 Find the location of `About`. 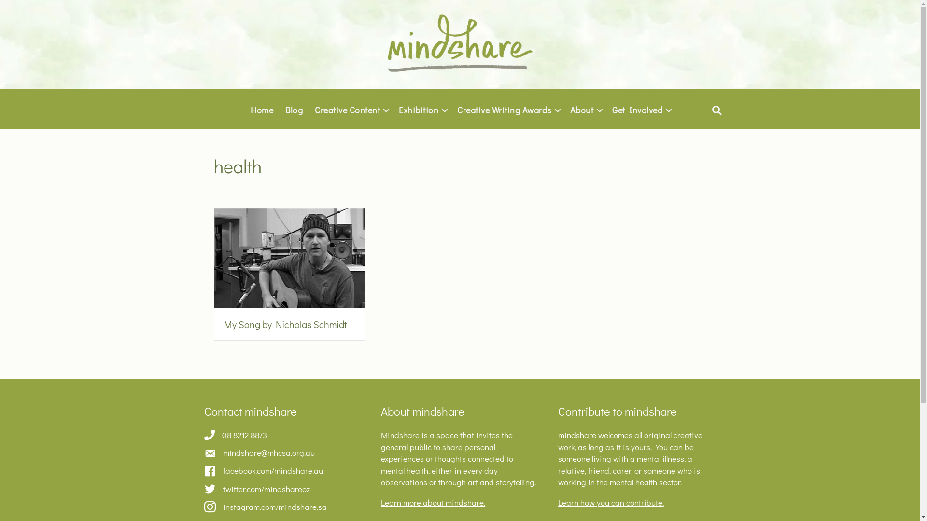

About is located at coordinates (585, 110).